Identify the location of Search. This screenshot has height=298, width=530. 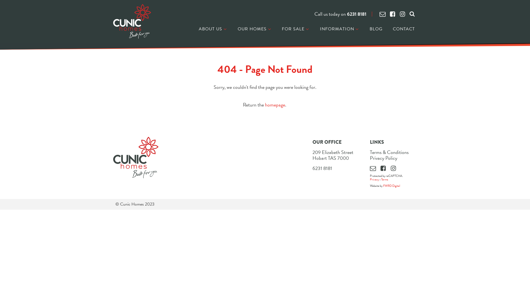
(10, 4).